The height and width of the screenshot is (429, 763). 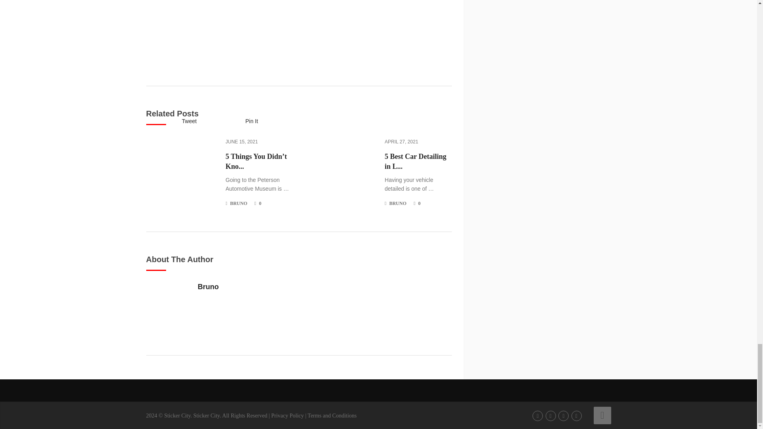 What do you see at coordinates (418, 162) in the screenshot?
I see `5 Best Car Detailing in Los Angeles` at bounding box center [418, 162].